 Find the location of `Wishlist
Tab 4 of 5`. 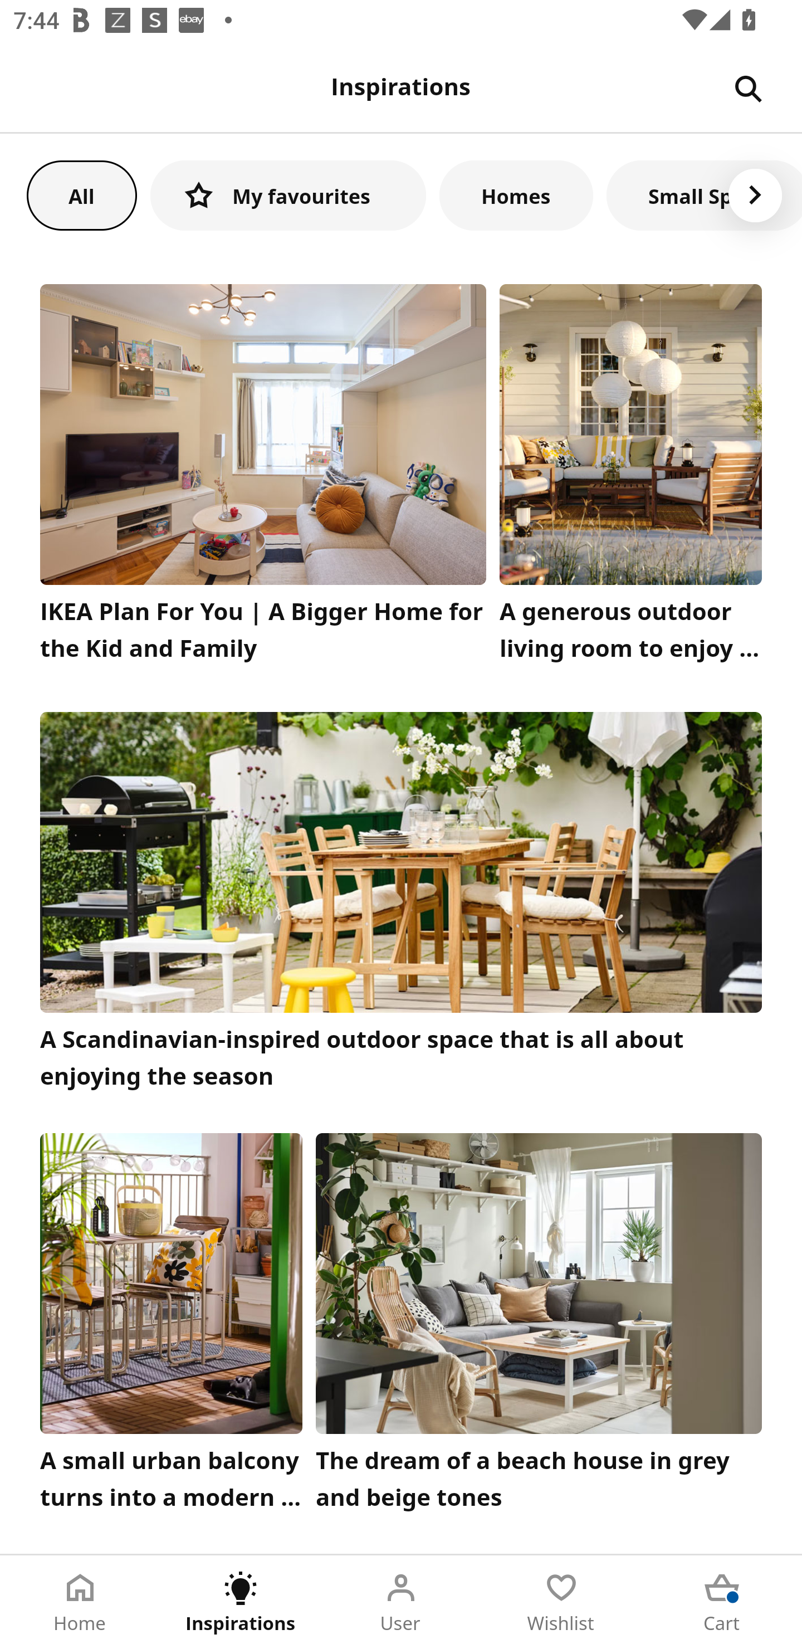

Wishlist
Tab 4 of 5 is located at coordinates (561, 1602).